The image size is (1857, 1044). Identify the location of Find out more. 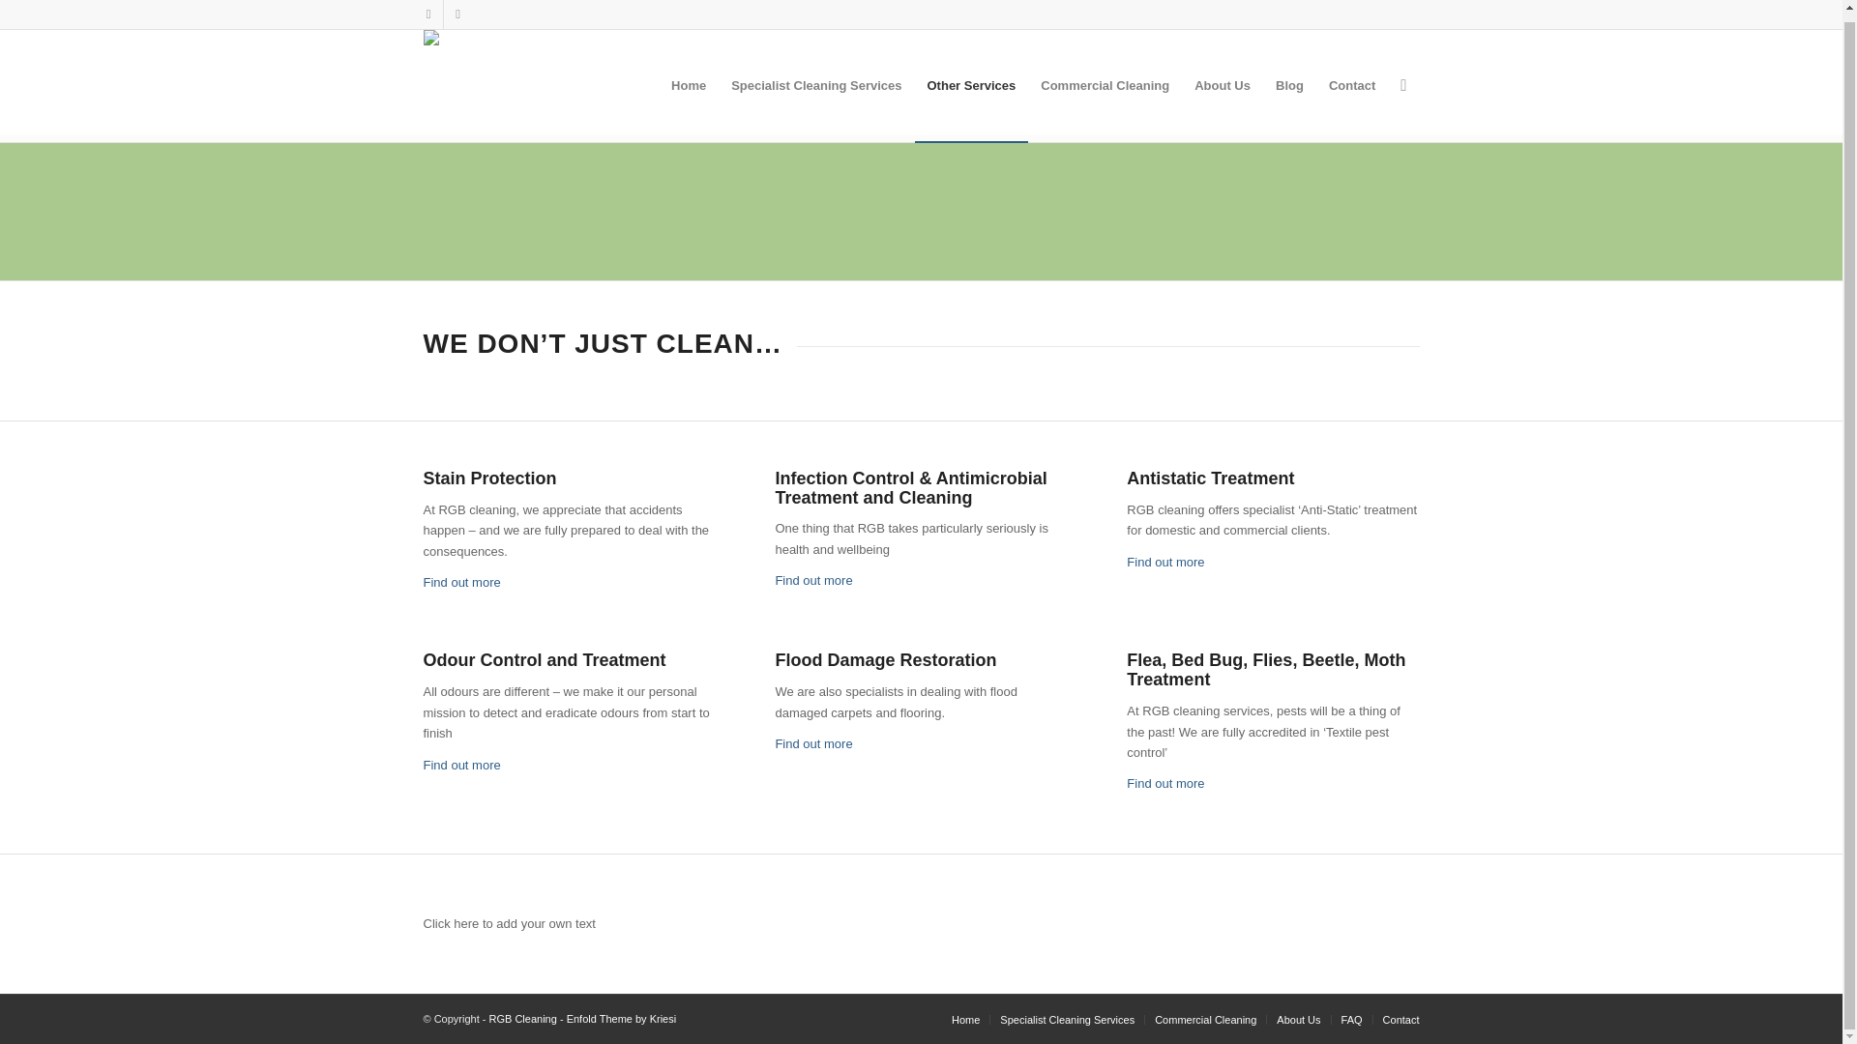
(462, 582).